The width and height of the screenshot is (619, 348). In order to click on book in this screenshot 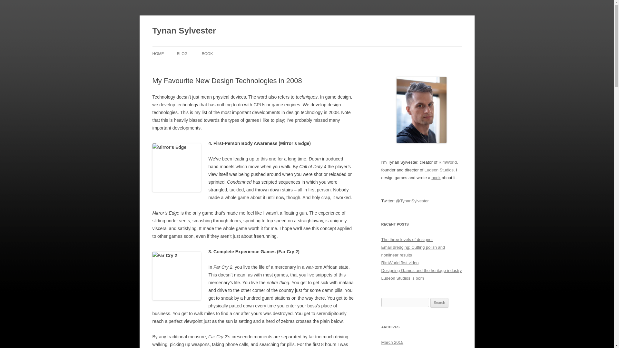, I will do `click(436, 178)`.